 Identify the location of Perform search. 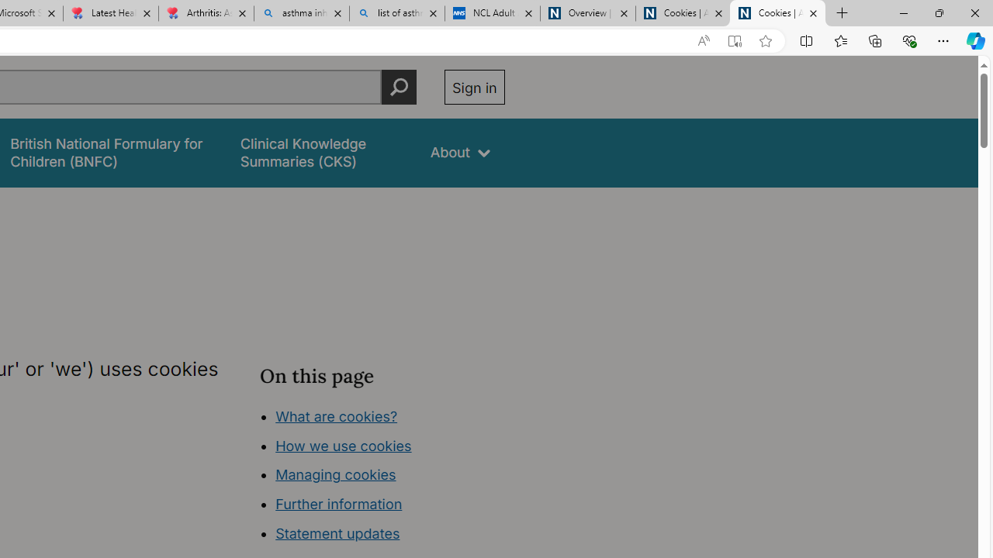
(399, 87).